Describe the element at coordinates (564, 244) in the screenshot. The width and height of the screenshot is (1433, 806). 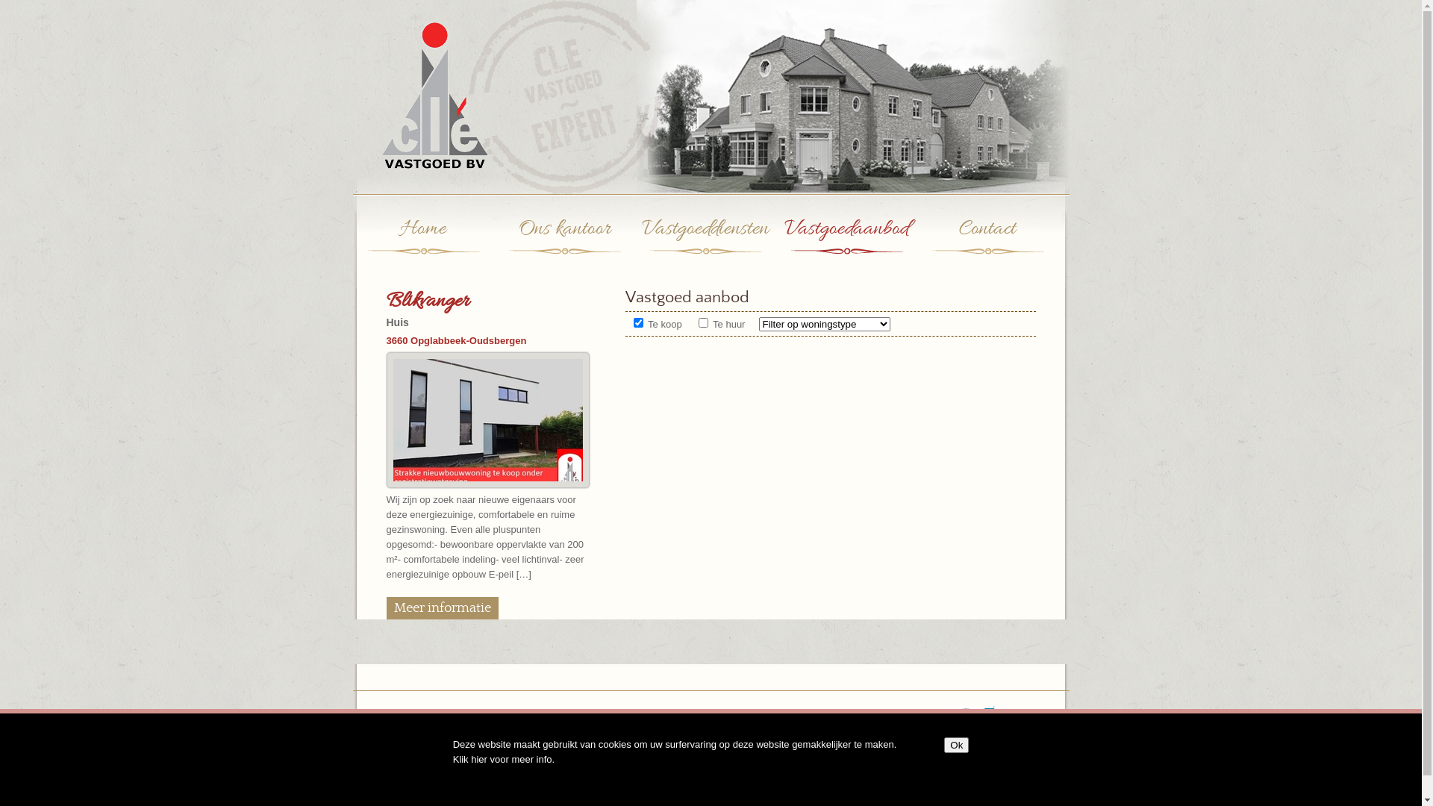
I see `Ons kantoor` at that location.